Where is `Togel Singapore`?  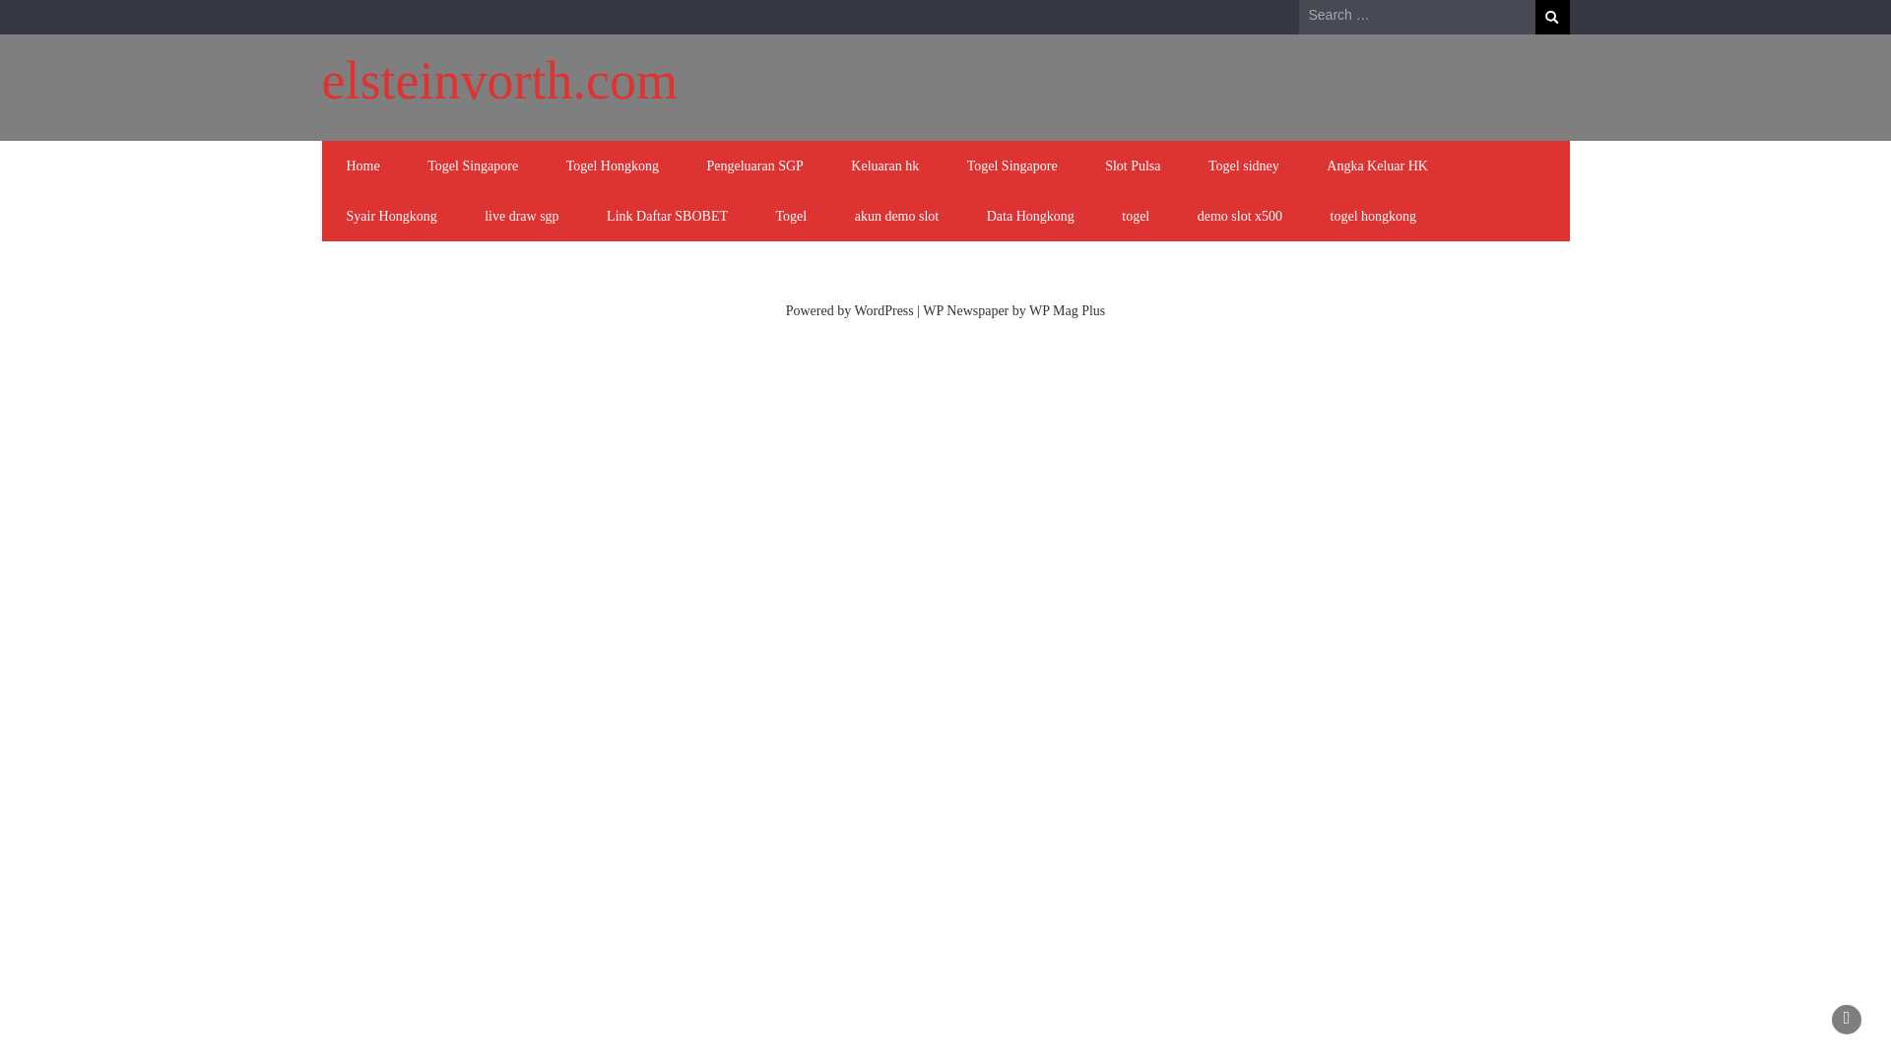
Togel Singapore is located at coordinates (473, 166).